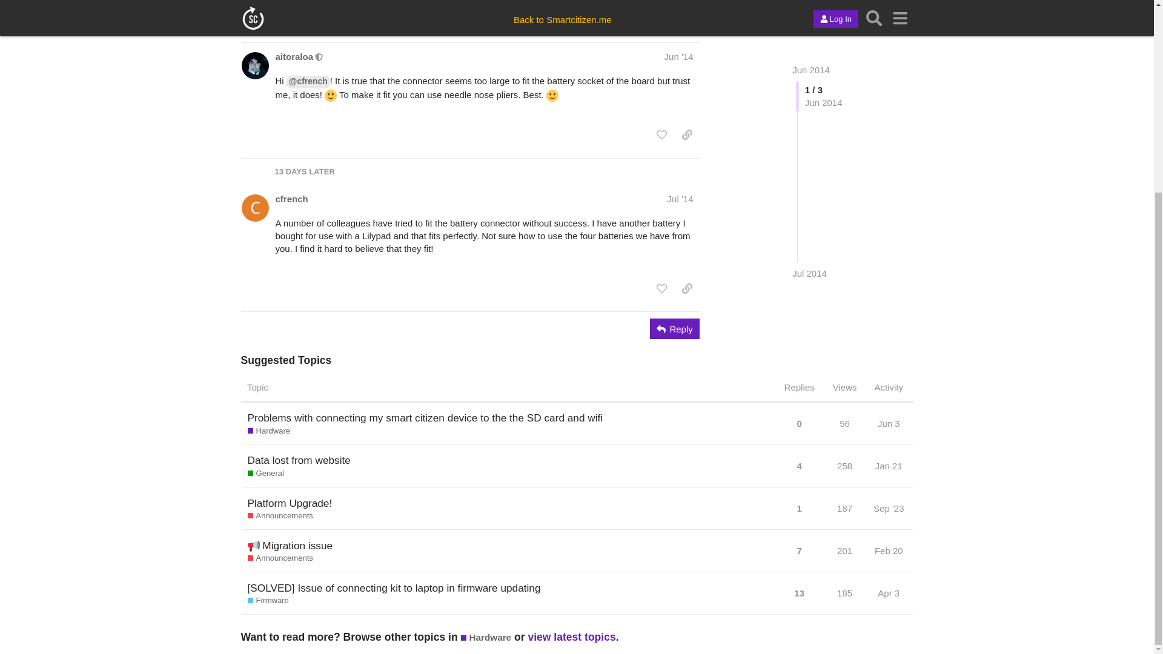  Describe the element at coordinates (680, 15) in the screenshot. I see `expand topic details` at that location.